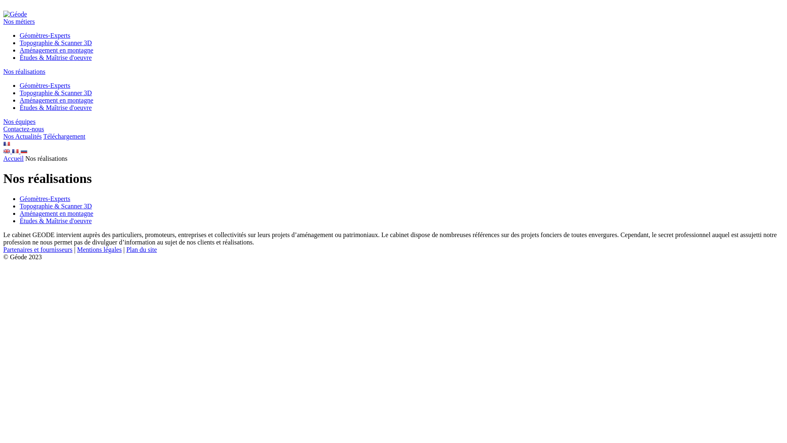  Describe the element at coordinates (24, 129) in the screenshot. I see `Contactez-nous` at that location.